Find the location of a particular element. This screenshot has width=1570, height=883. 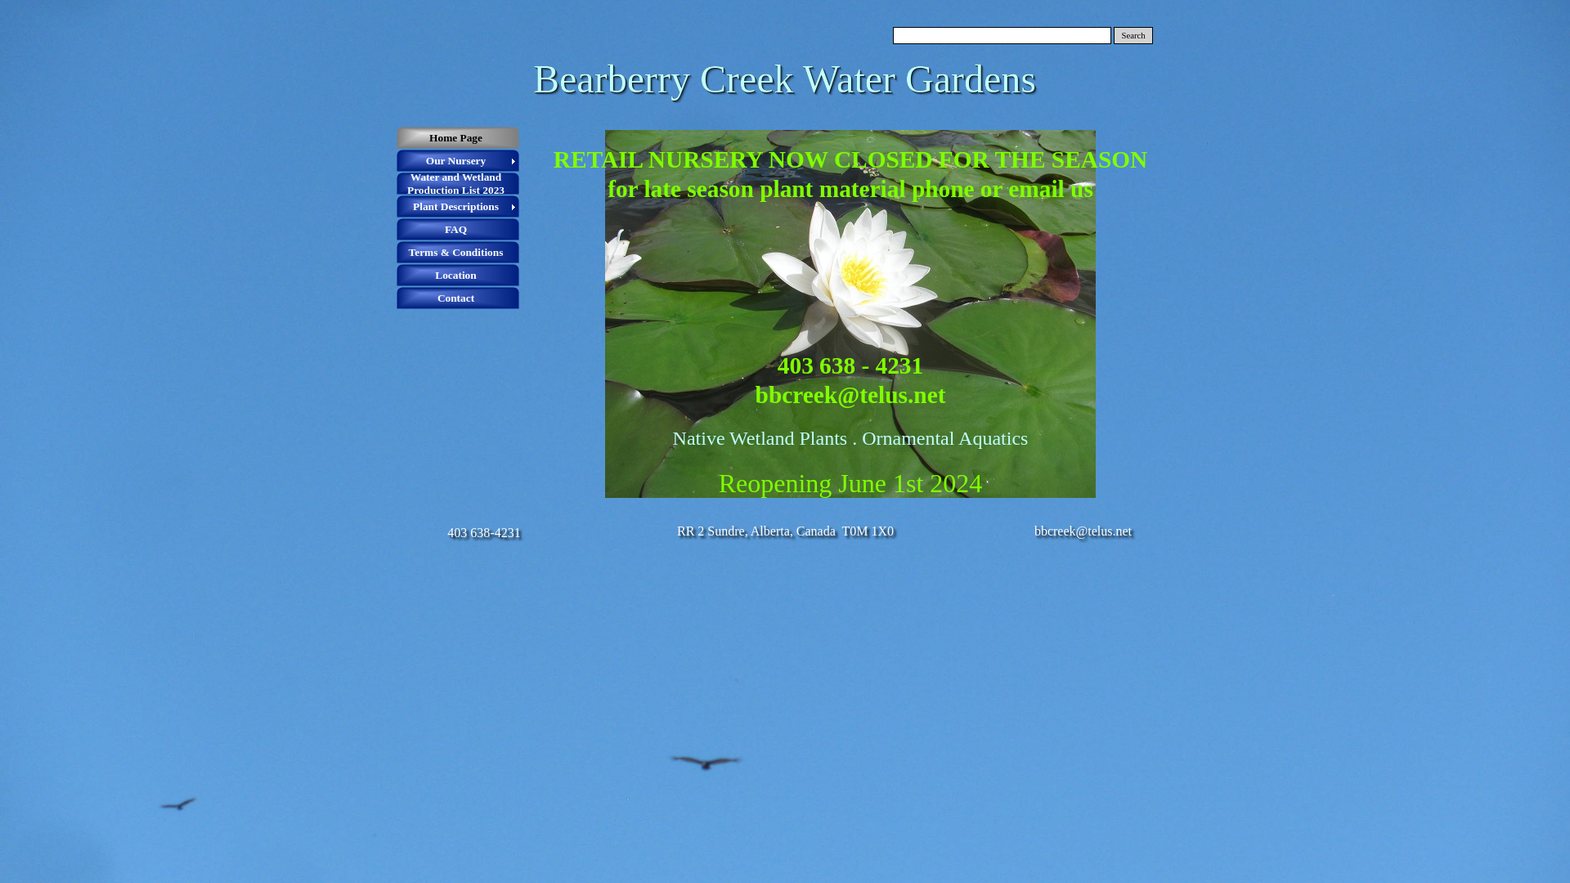

Location is located at coordinates (458, 276).